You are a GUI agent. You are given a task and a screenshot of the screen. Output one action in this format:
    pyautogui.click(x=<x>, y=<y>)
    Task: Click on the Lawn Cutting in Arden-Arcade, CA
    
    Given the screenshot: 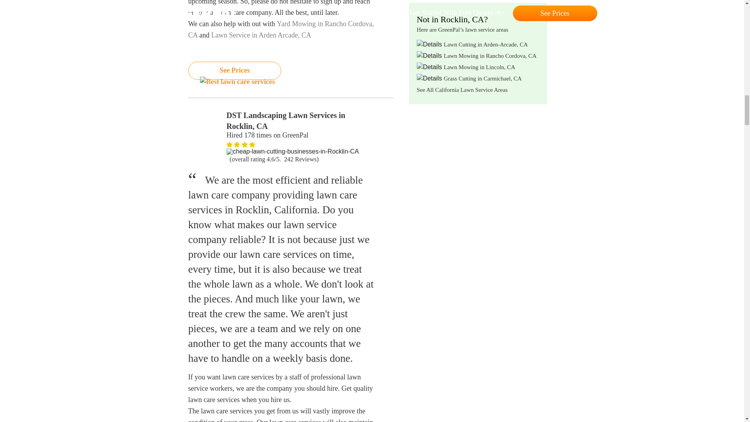 What is the action you would take?
    pyautogui.click(x=486, y=45)
    